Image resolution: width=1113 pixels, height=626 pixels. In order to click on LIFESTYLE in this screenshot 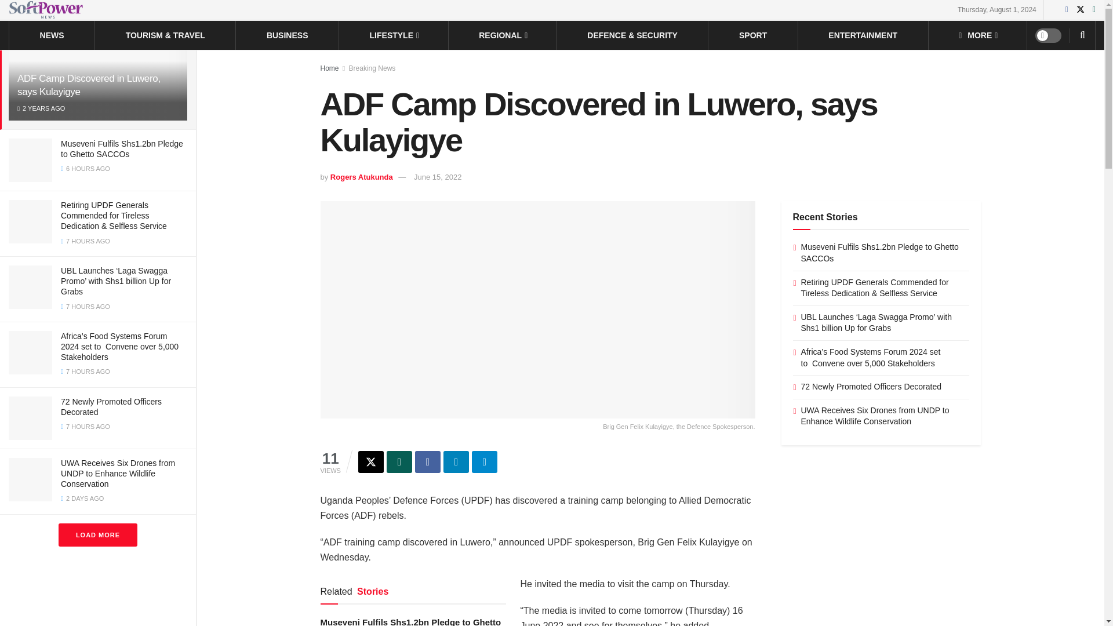, I will do `click(394, 35)`.